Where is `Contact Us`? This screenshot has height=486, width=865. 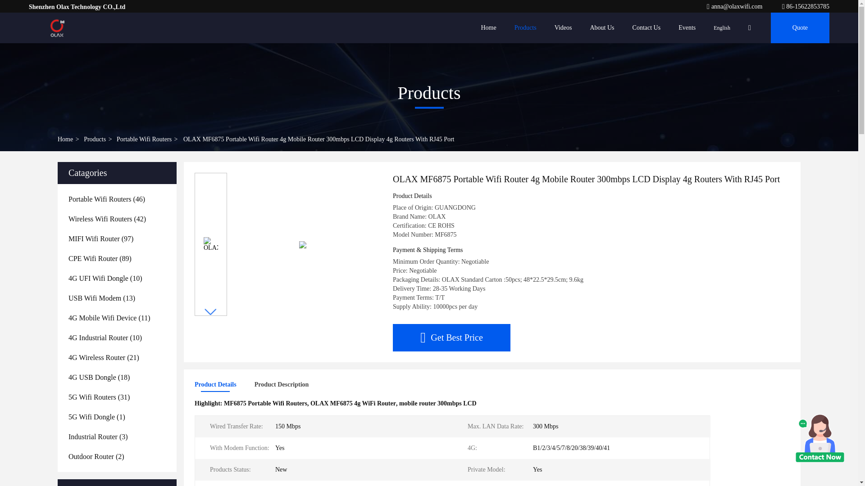 Contact Us is located at coordinates (646, 28).